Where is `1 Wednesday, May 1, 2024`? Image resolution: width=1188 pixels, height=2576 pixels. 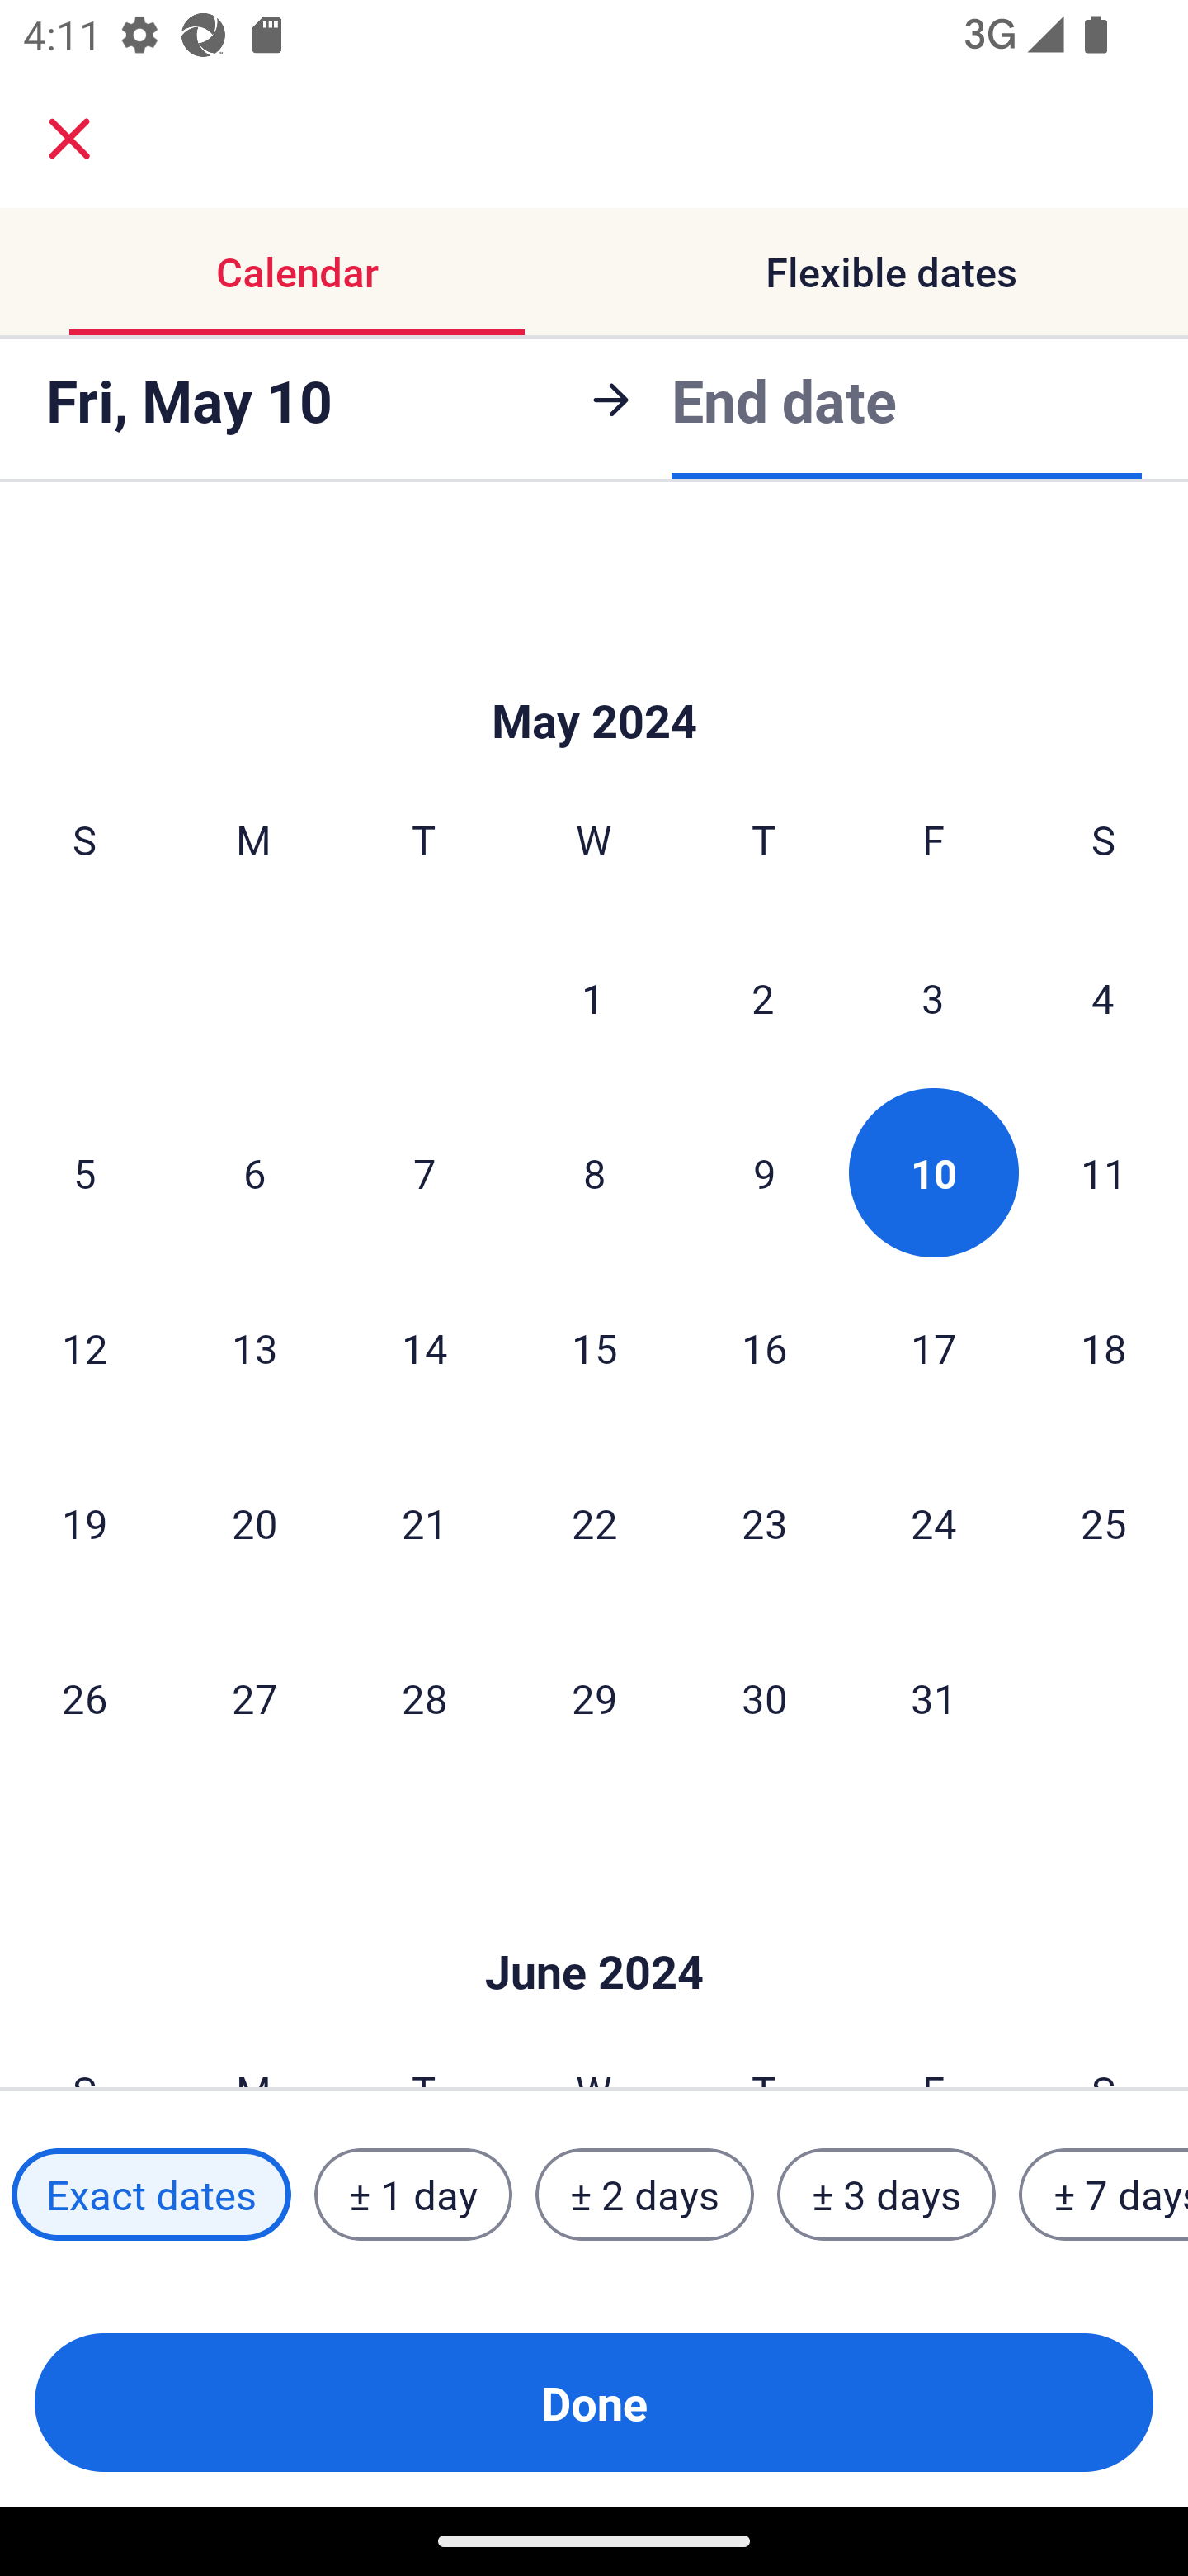 1 Wednesday, May 1, 2024 is located at coordinates (593, 997).